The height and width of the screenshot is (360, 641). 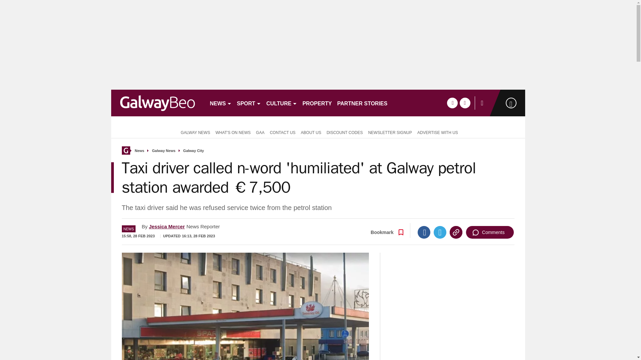 What do you see at coordinates (194, 151) in the screenshot?
I see `Galway City` at bounding box center [194, 151].